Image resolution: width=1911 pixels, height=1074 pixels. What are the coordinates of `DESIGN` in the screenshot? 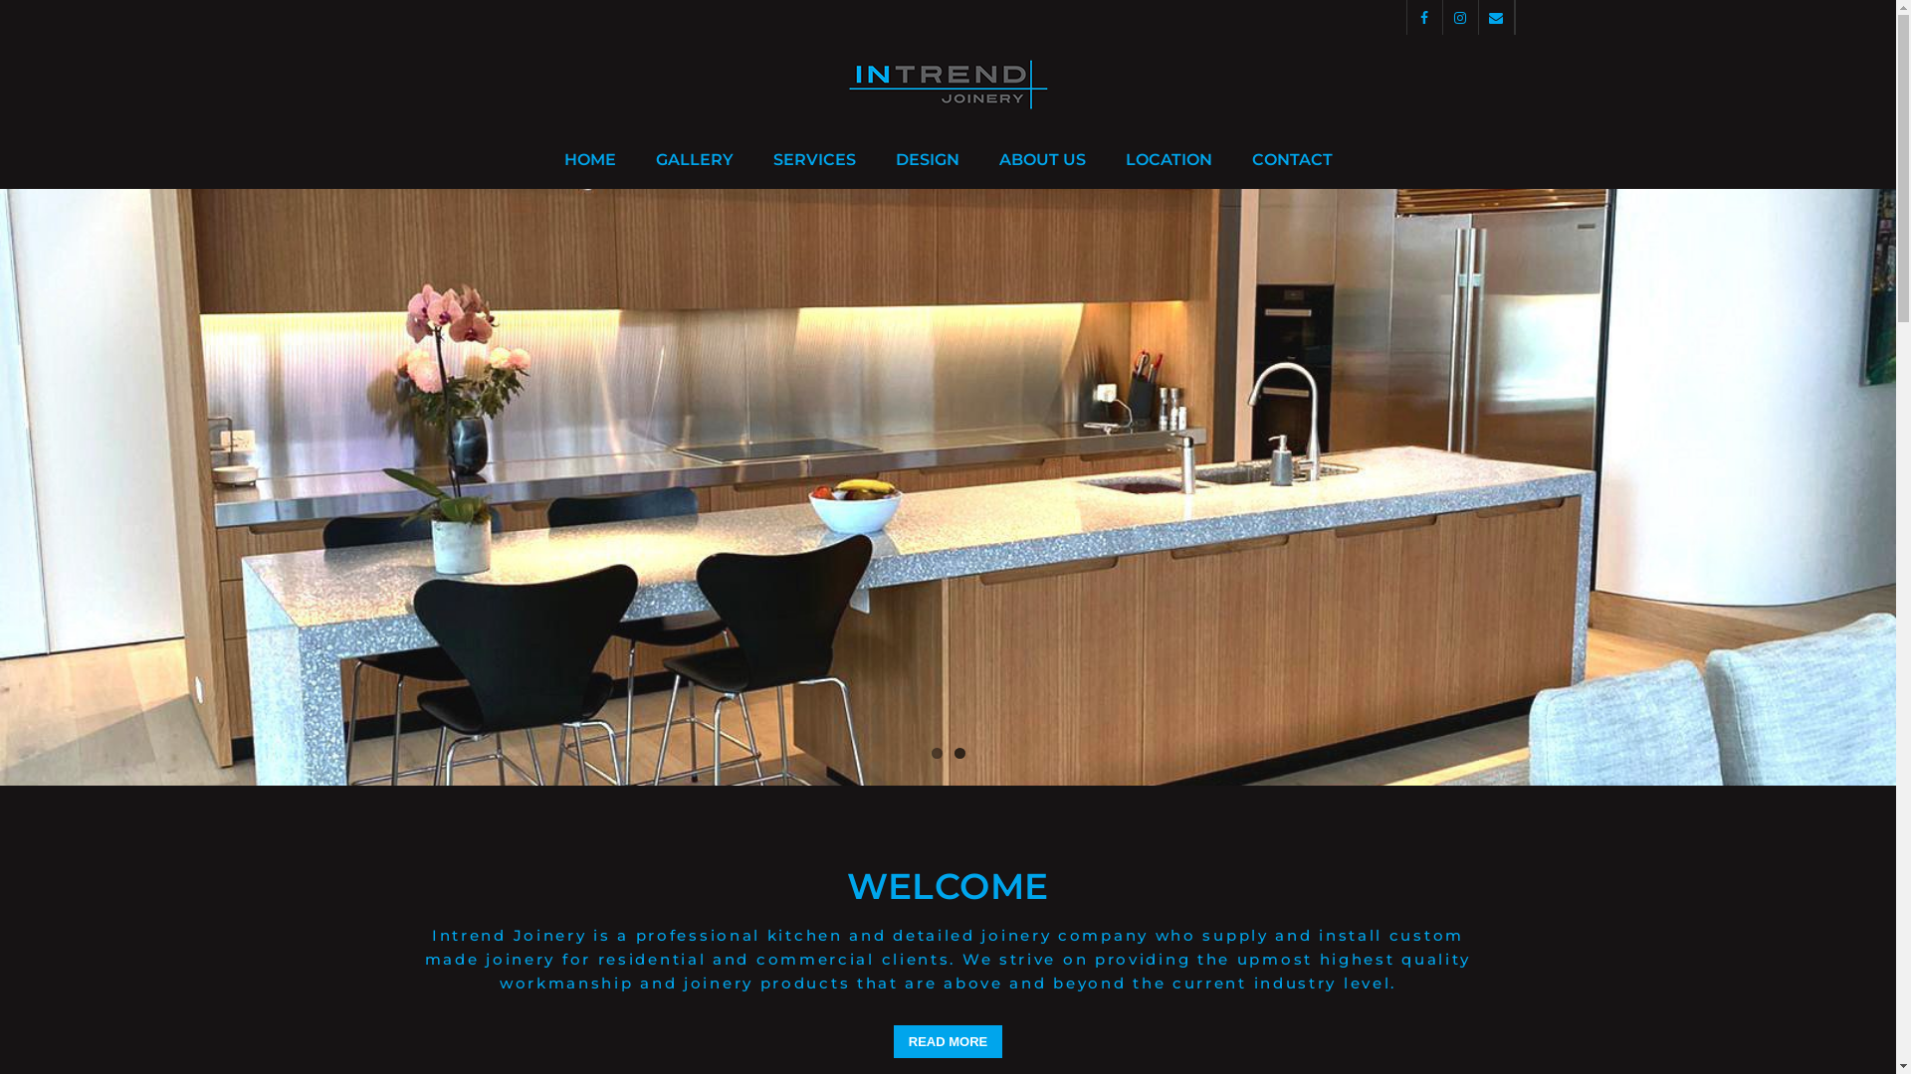 It's located at (928, 161).